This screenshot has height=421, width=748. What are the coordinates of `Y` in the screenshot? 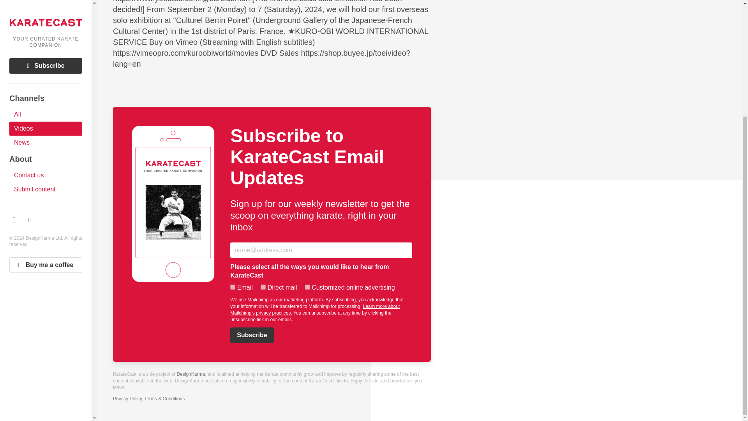 It's located at (308, 287).